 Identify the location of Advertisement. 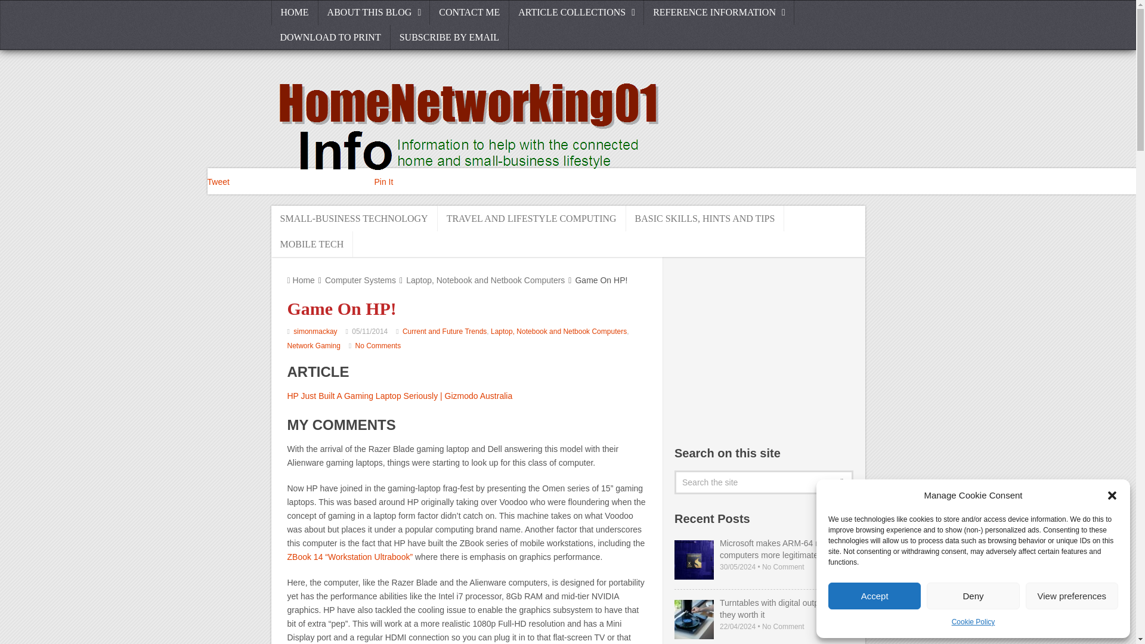
(763, 349).